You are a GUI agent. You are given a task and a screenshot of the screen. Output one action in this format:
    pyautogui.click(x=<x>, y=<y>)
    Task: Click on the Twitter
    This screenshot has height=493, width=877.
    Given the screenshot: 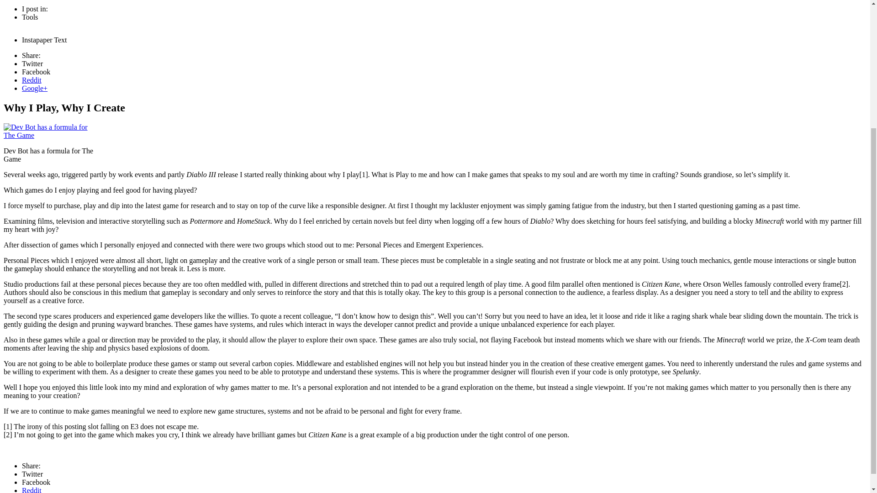 What is the action you would take?
    pyautogui.click(x=32, y=63)
    